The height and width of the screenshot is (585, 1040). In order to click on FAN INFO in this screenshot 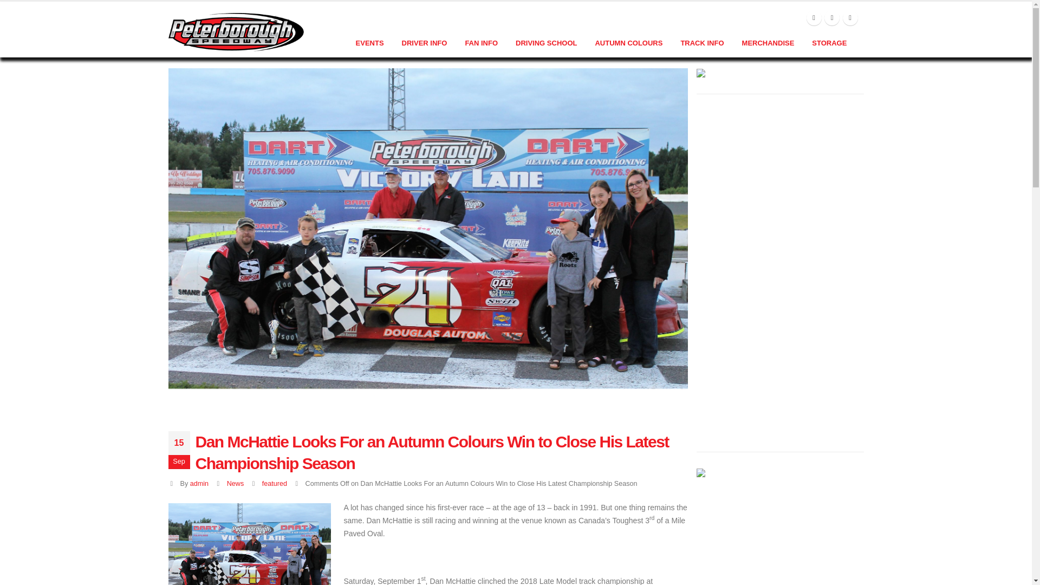, I will do `click(481, 43)`.